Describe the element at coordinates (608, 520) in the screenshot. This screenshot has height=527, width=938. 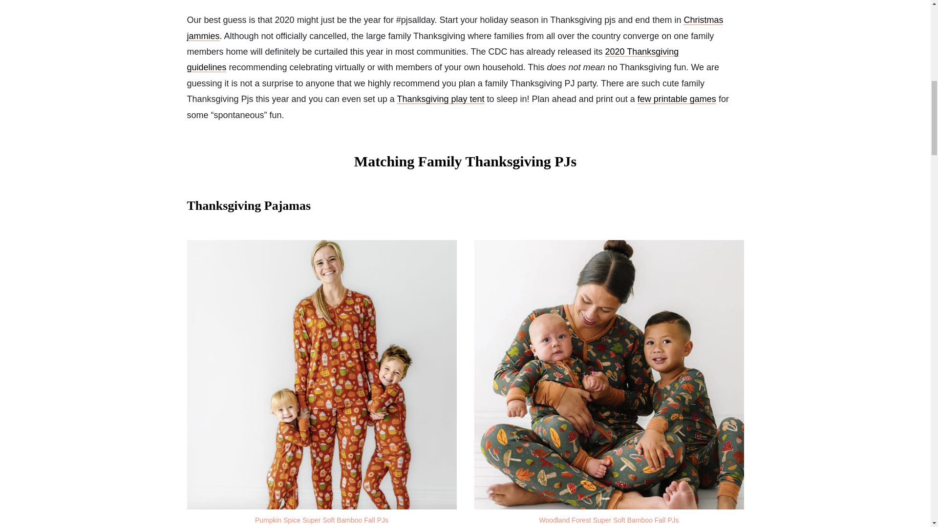
I see `Woodland Forest Super Soft Bamboo Fall PJs` at that location.